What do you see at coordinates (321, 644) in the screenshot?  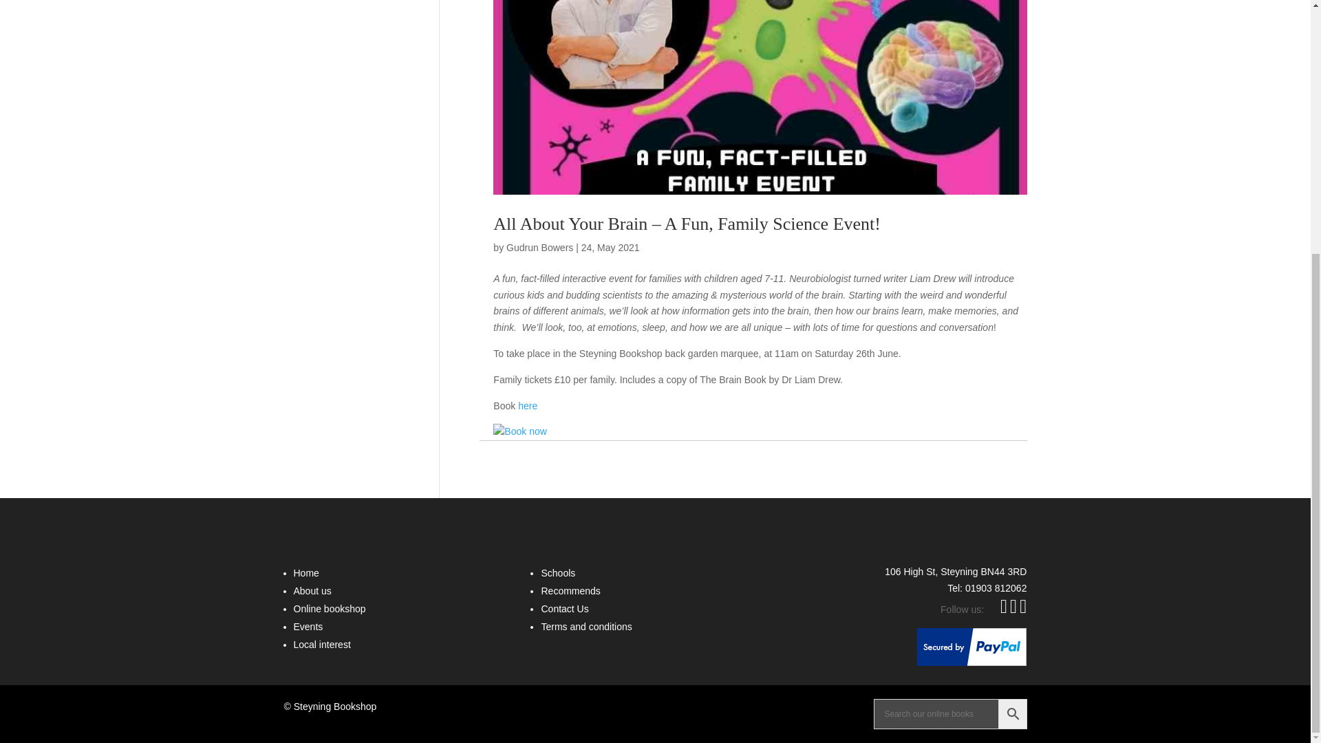 I see `Local interest` at bounding box center [321, 644].